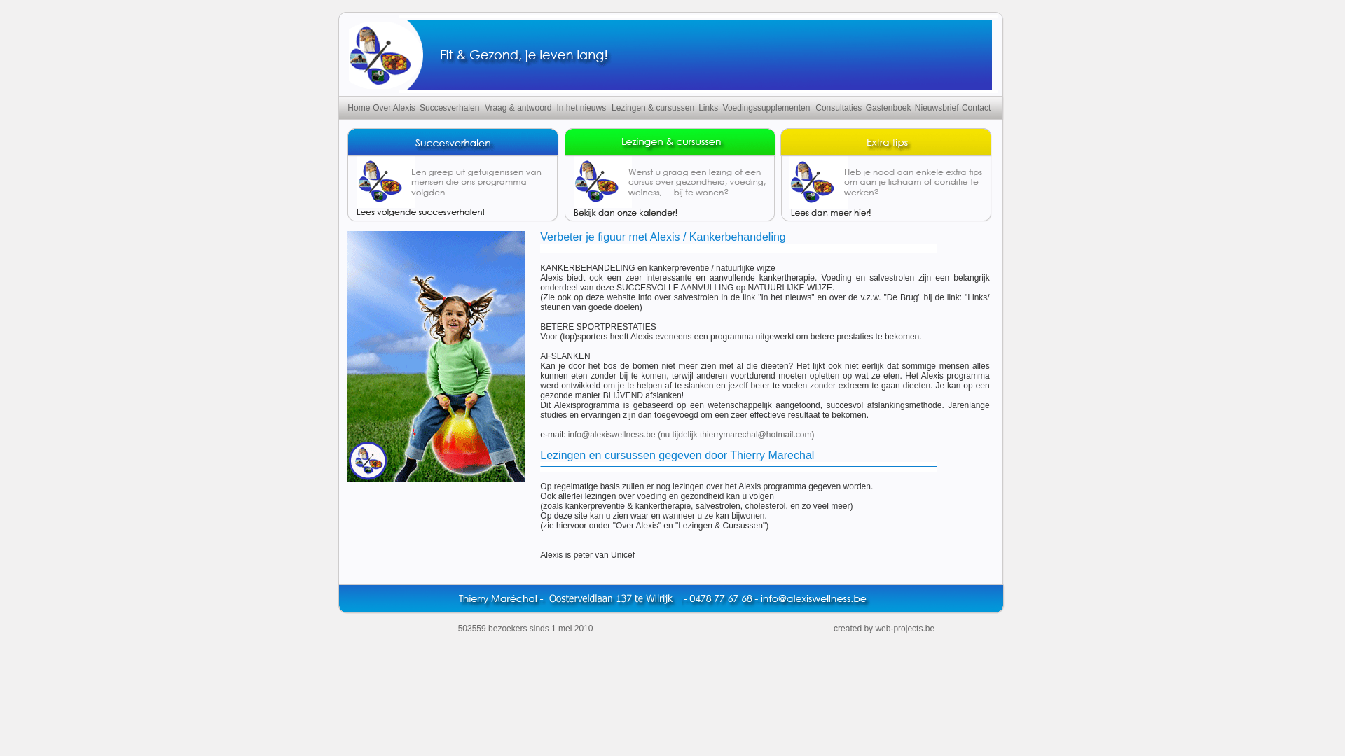 This screenshot has height=756, width=1345. Describe the element at coordinates (839, 108) in the screenshot. I see `Consultaties` at that location.